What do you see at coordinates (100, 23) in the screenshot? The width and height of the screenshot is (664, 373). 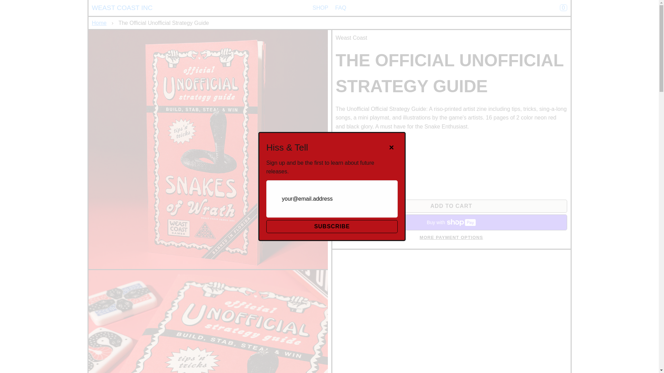 I see `Home` at bounding box center [100, 23].